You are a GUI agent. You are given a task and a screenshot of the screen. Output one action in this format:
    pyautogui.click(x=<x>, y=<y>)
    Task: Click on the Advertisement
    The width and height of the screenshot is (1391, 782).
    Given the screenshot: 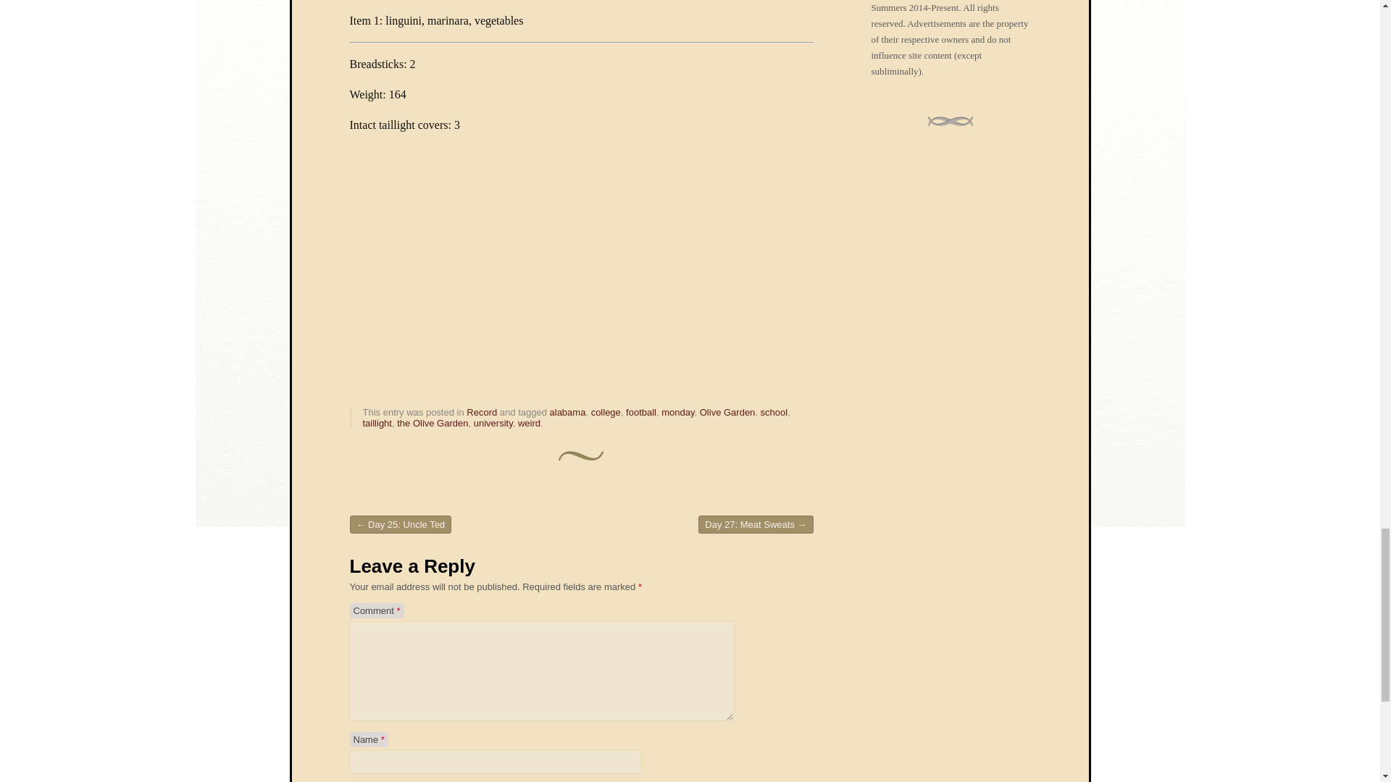 What is the action you would take?
    pyautogui.click(x=703, y=274)
    